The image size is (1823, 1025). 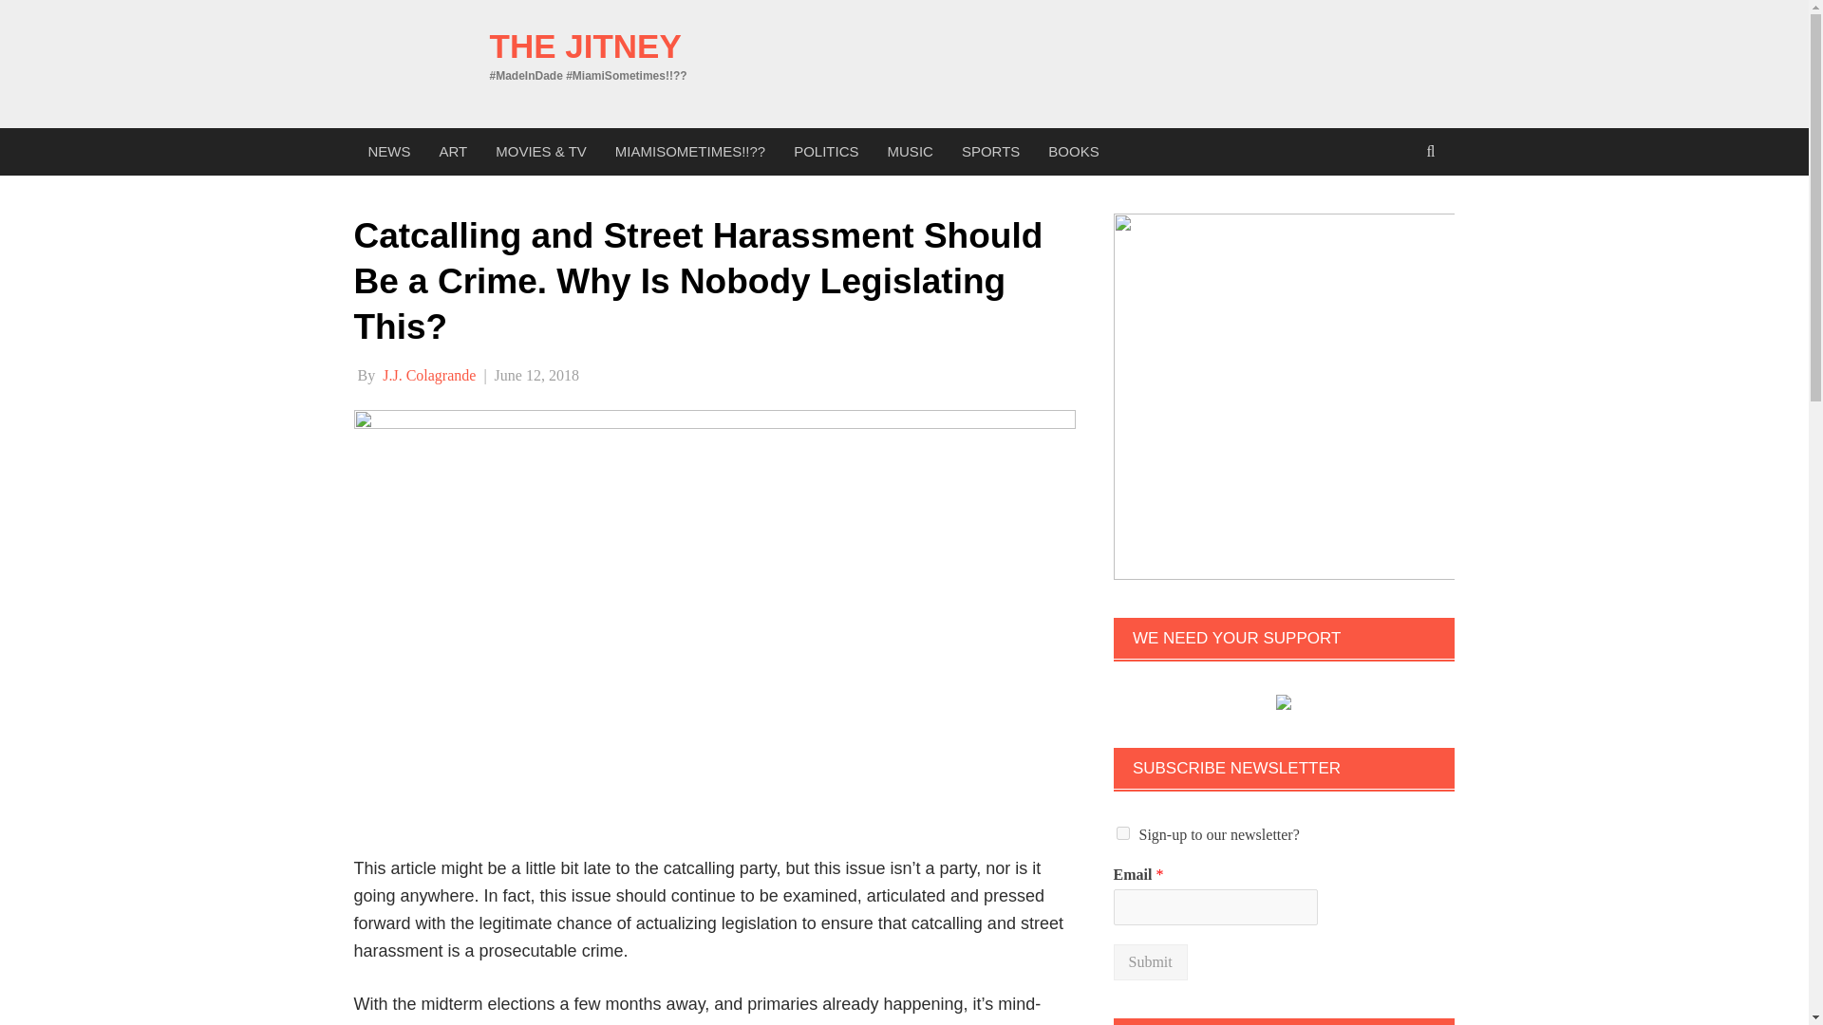 I want to click on J.J. Colagrande, so click(x=429, y=374).